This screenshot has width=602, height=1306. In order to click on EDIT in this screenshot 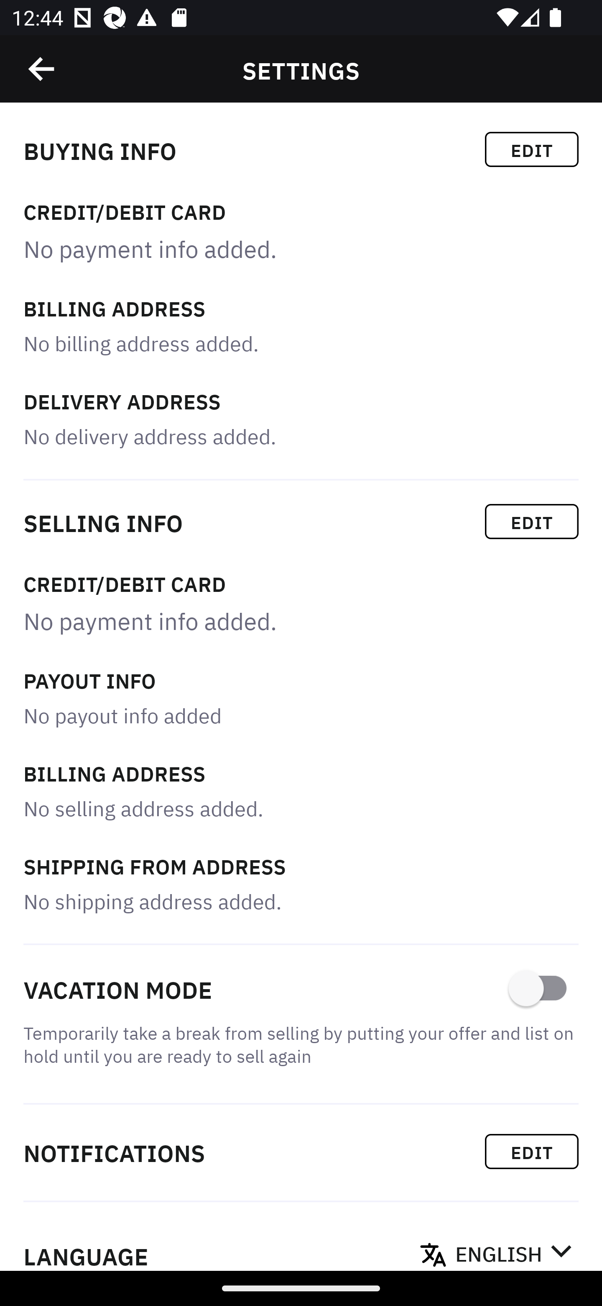, I will do `click(532, 1151)`.